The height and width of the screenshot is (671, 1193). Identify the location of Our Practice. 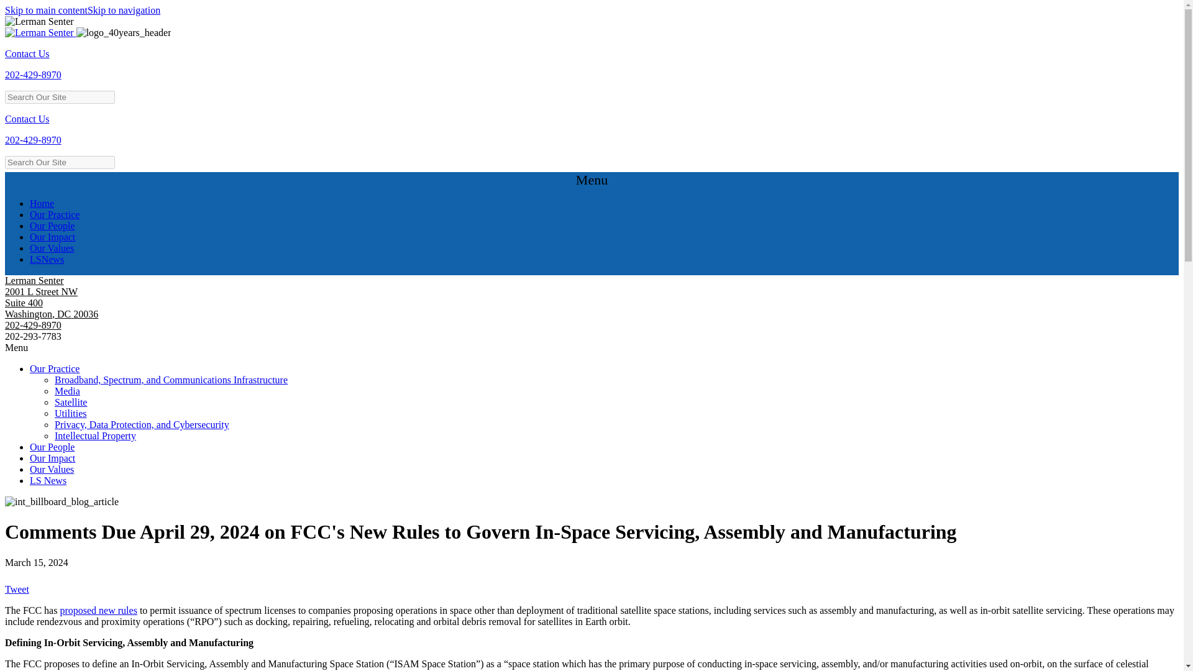
(55, 368).